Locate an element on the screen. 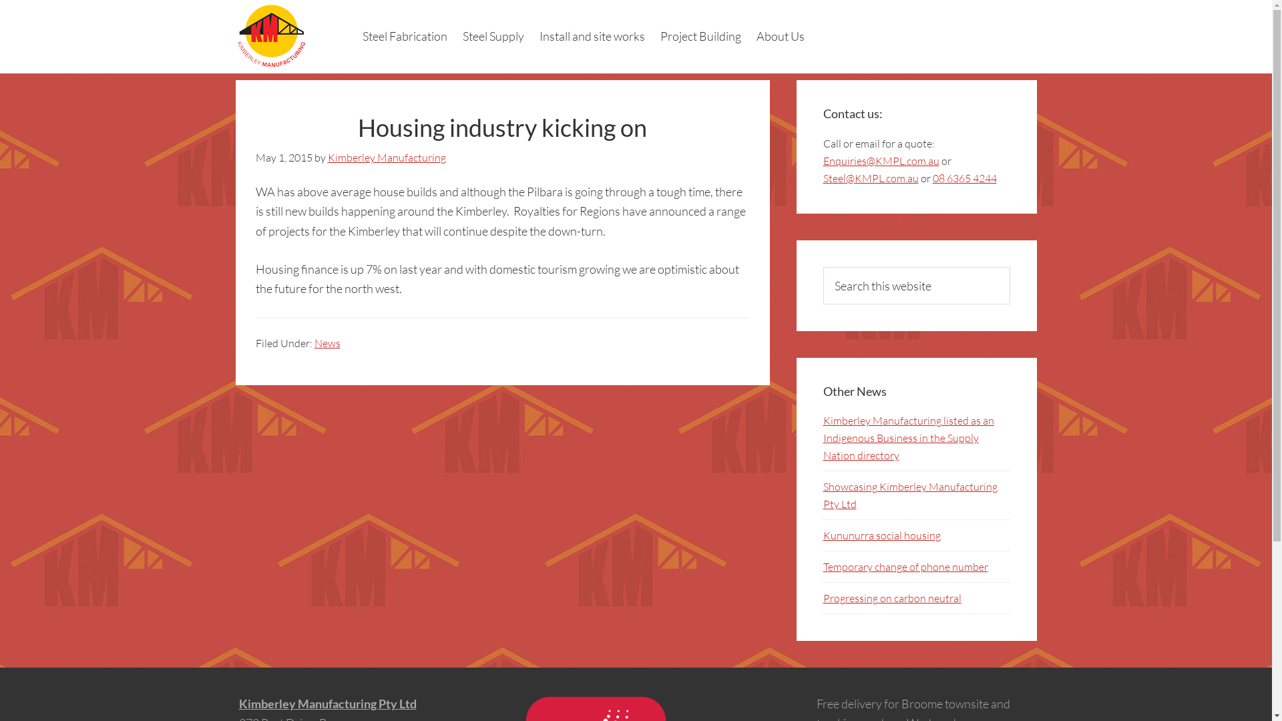 The width and height of the screenshot is (1282, 721). Kimberley Manufacturing Pty Ltd is located at coordinates (328, 704).